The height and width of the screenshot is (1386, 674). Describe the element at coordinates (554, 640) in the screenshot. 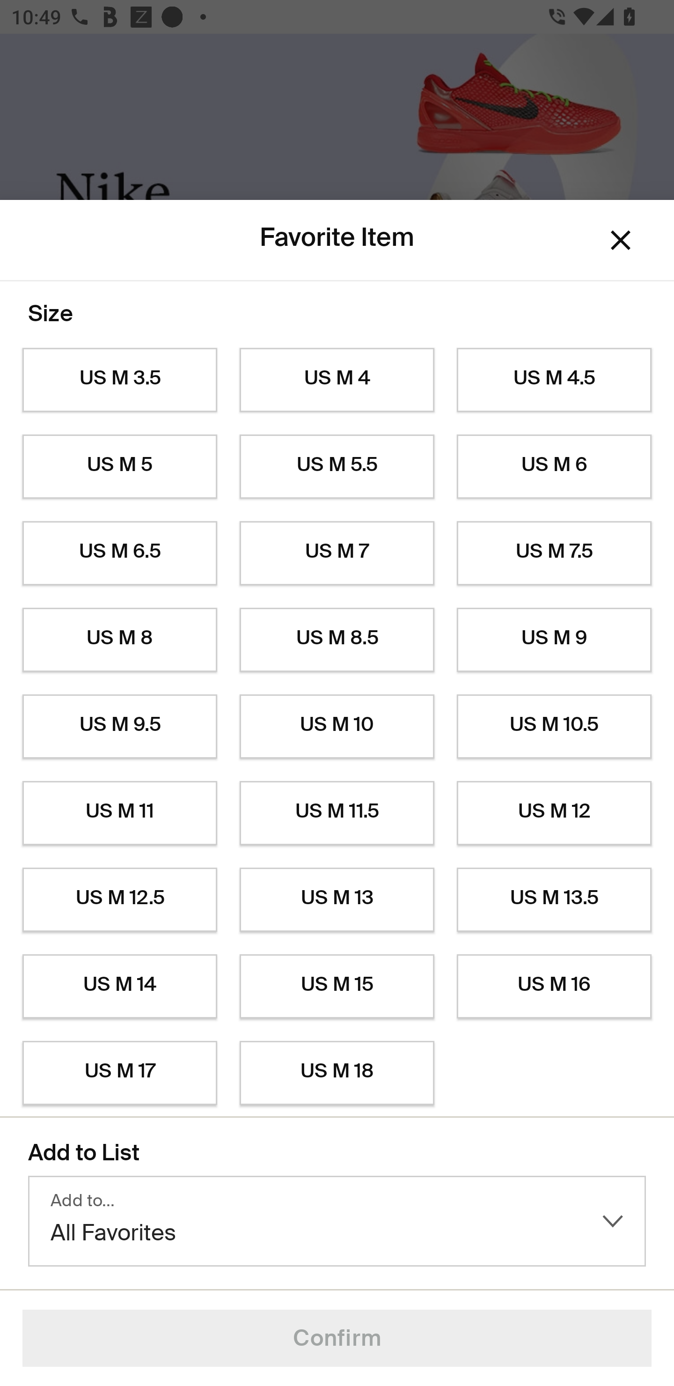

I see `US M 9` at that location.